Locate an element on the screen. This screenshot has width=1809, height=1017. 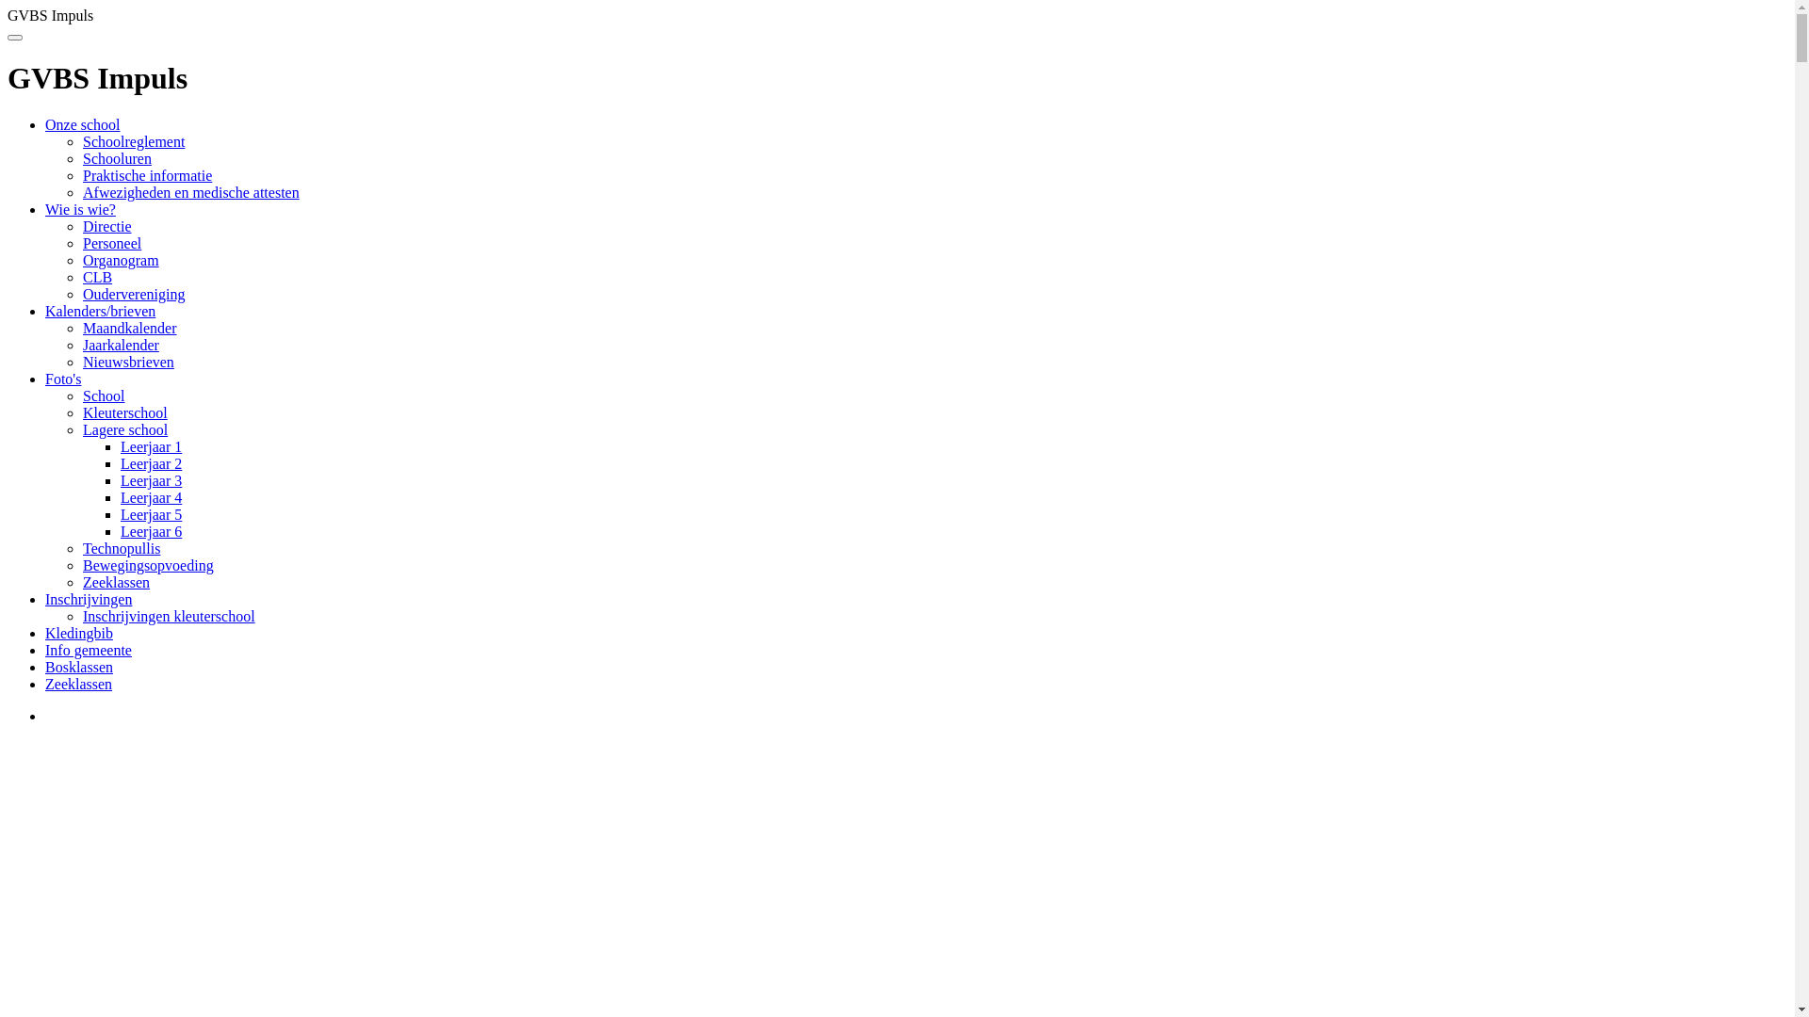
Kalenders/brieven is located at coordinates (100, 311).